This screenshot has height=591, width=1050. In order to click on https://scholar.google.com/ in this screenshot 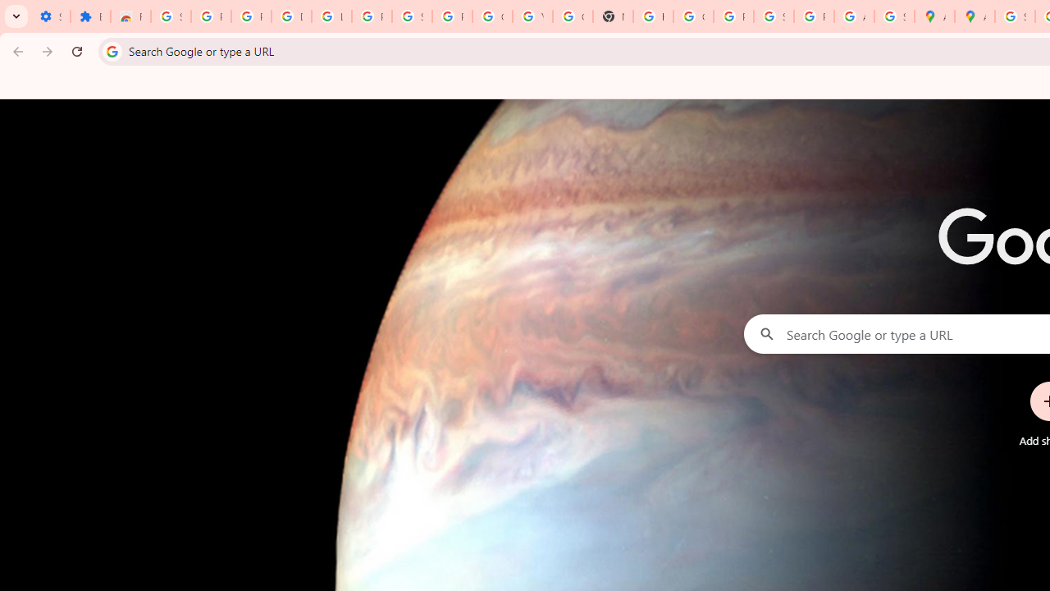, I will do `click(653, 16)`.